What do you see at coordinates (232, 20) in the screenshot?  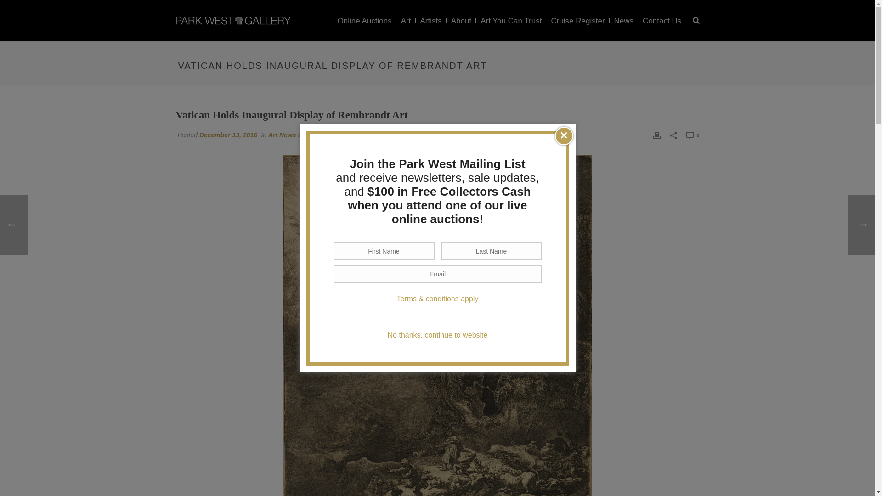 I see `Fine art gallery and art auctions at sea.` at bounding box center [232, 20].